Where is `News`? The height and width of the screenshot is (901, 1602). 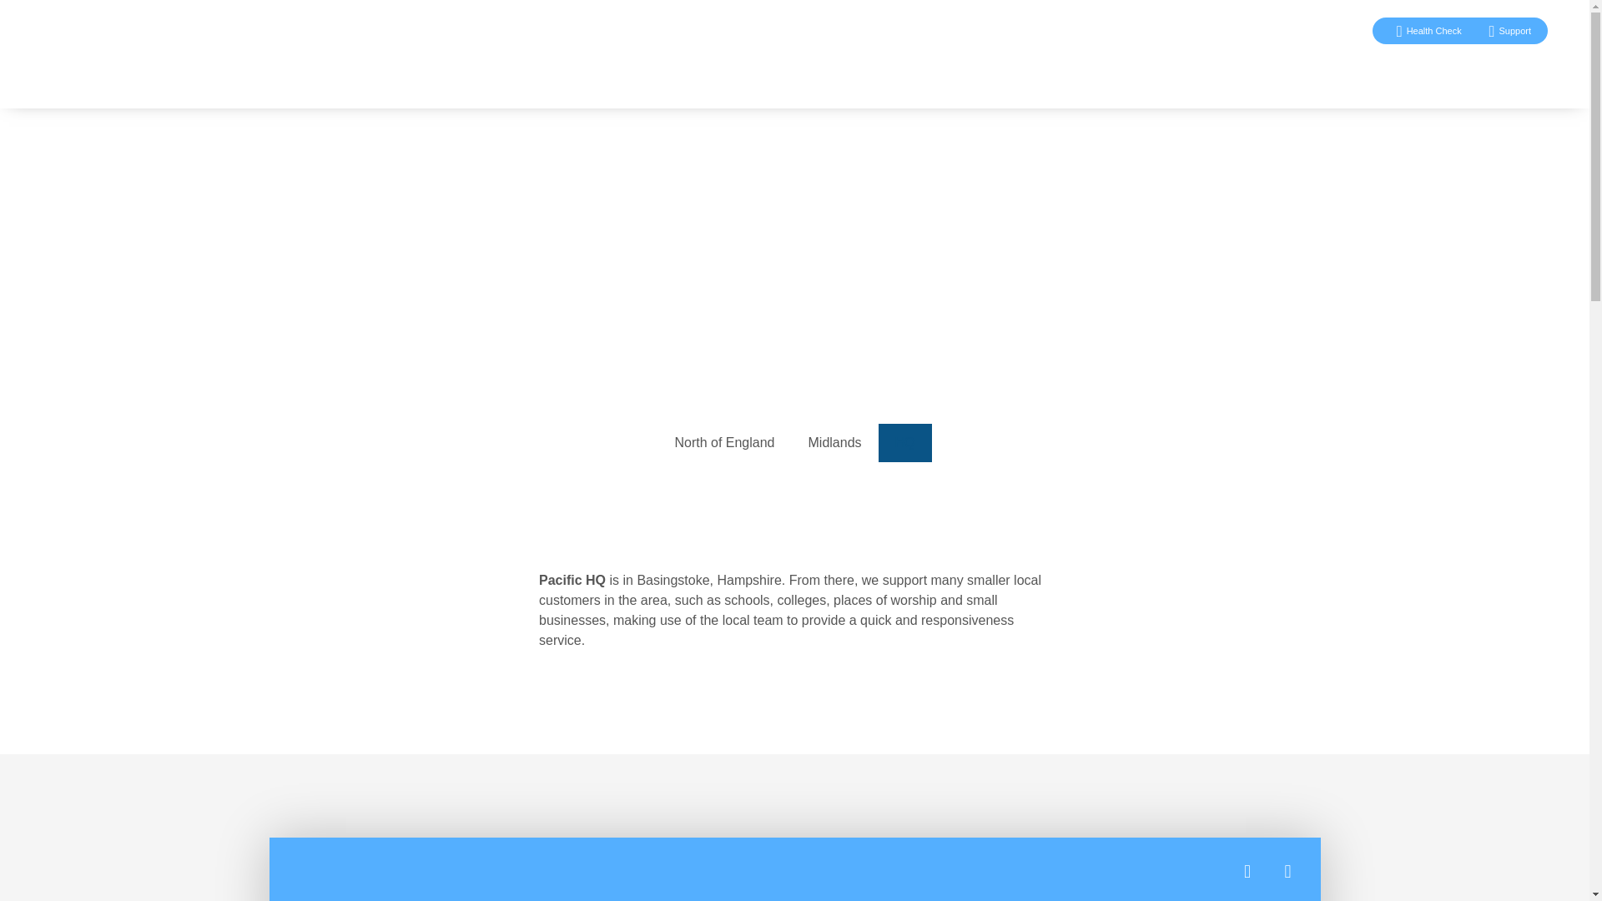 News is located at coordinates (1322, 72).